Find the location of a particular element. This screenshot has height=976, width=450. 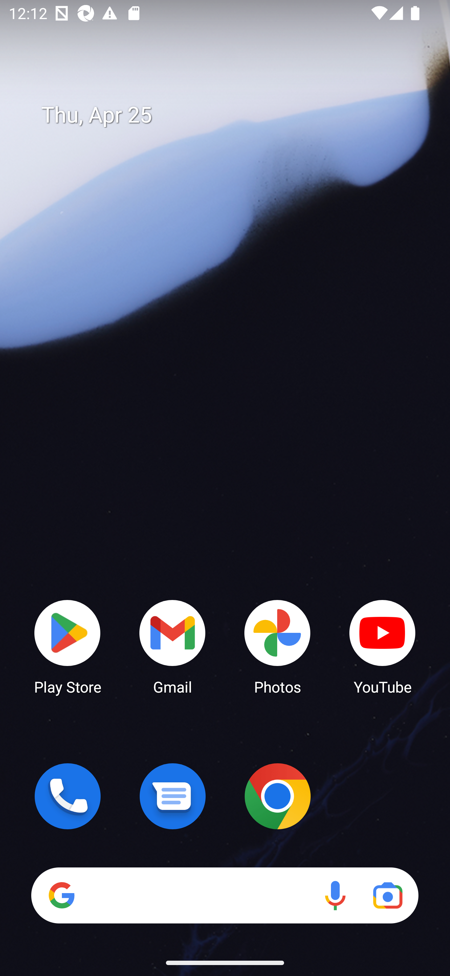

Photos is located at coordinates (277, 646).